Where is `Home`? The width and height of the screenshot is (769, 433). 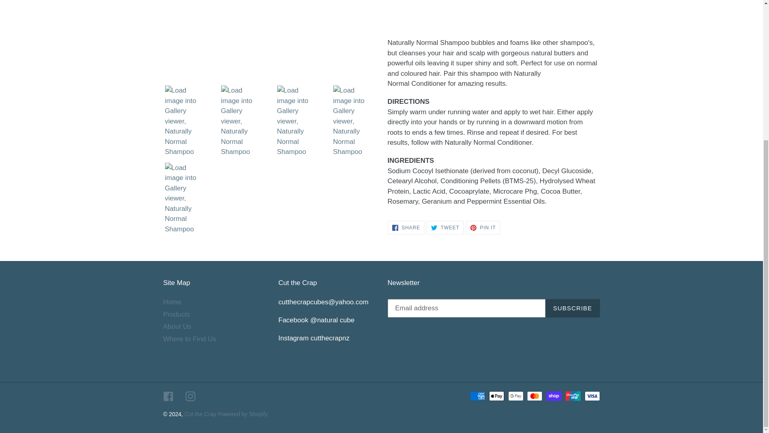 Home is located at coordinates (172, 302).